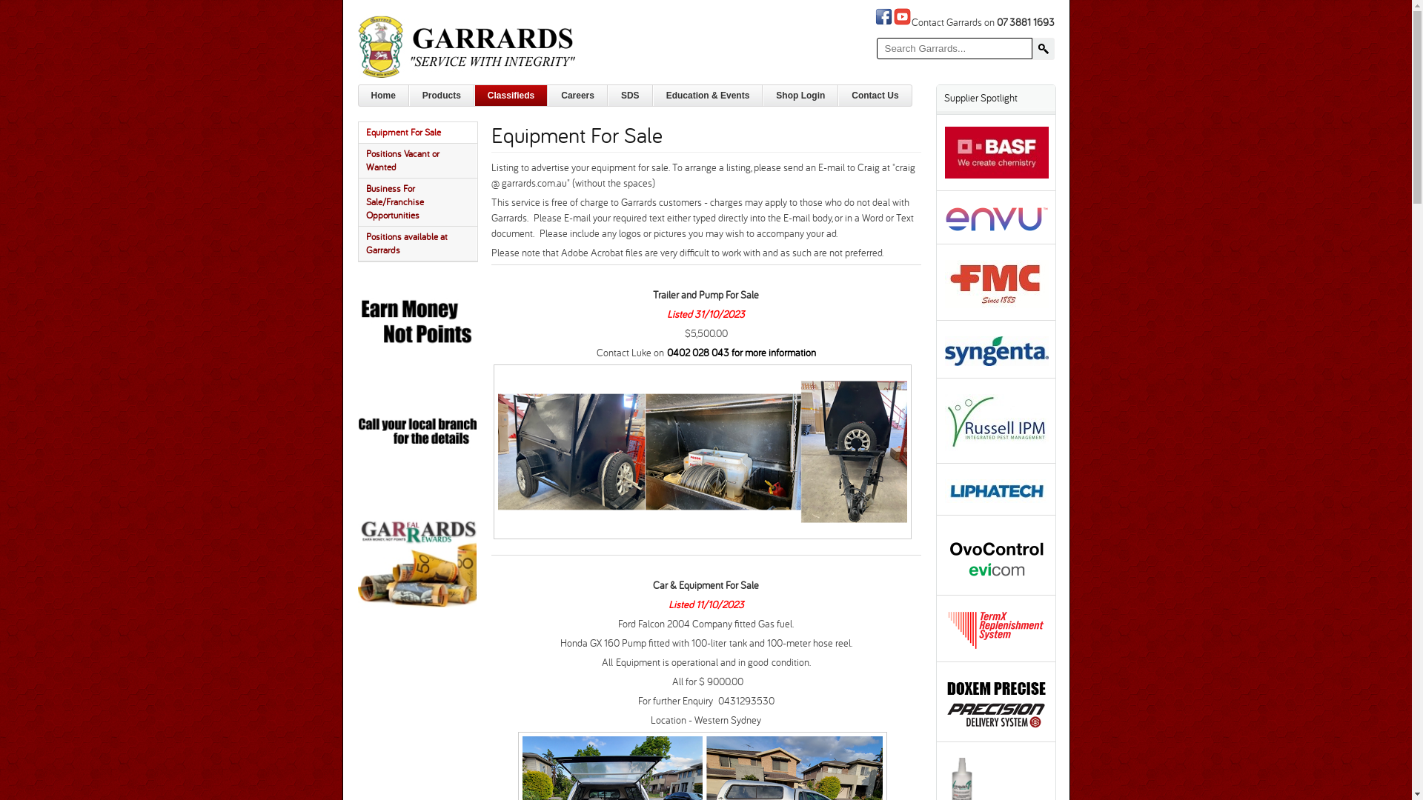  What do you see at coordinates (997, 726) in the screenshot?
I see `Doxem Precise` at bounding box center [997, 726].